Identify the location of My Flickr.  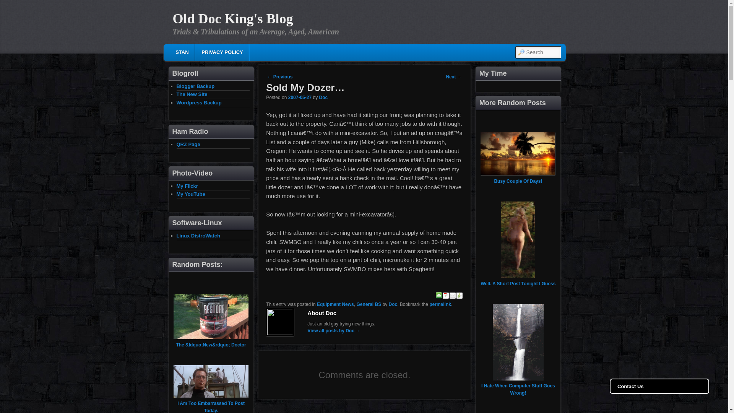
(187, 185).